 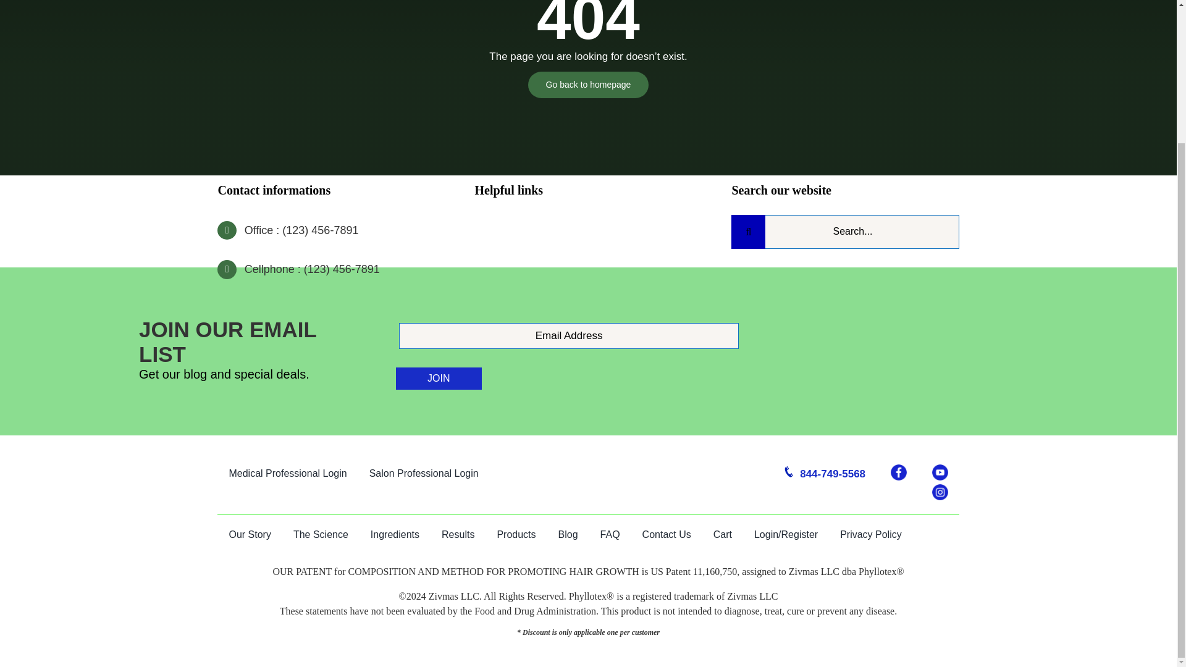 I want to click on Salon Professional Login, so click(x=424, y=474).